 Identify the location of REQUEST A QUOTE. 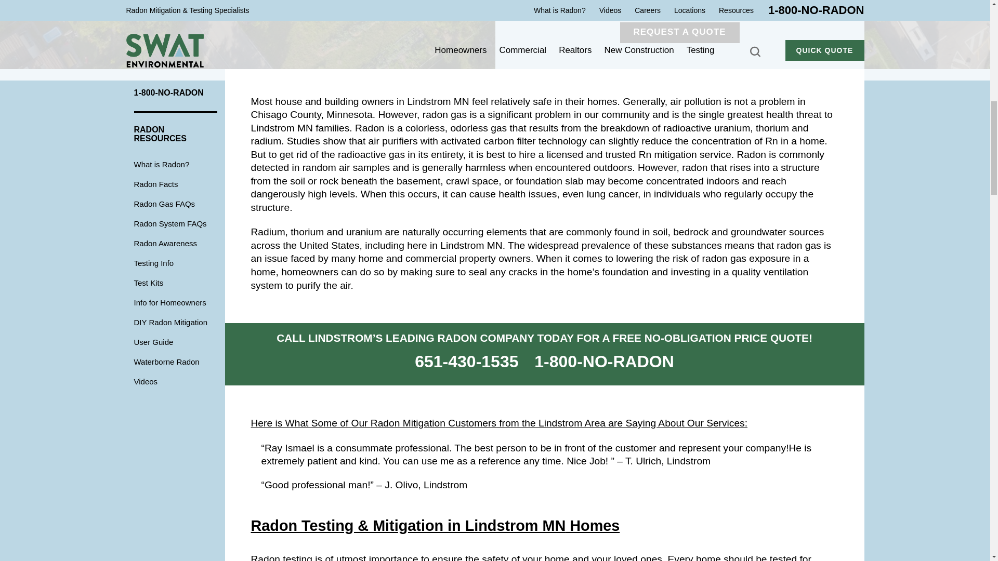
(679, 33).